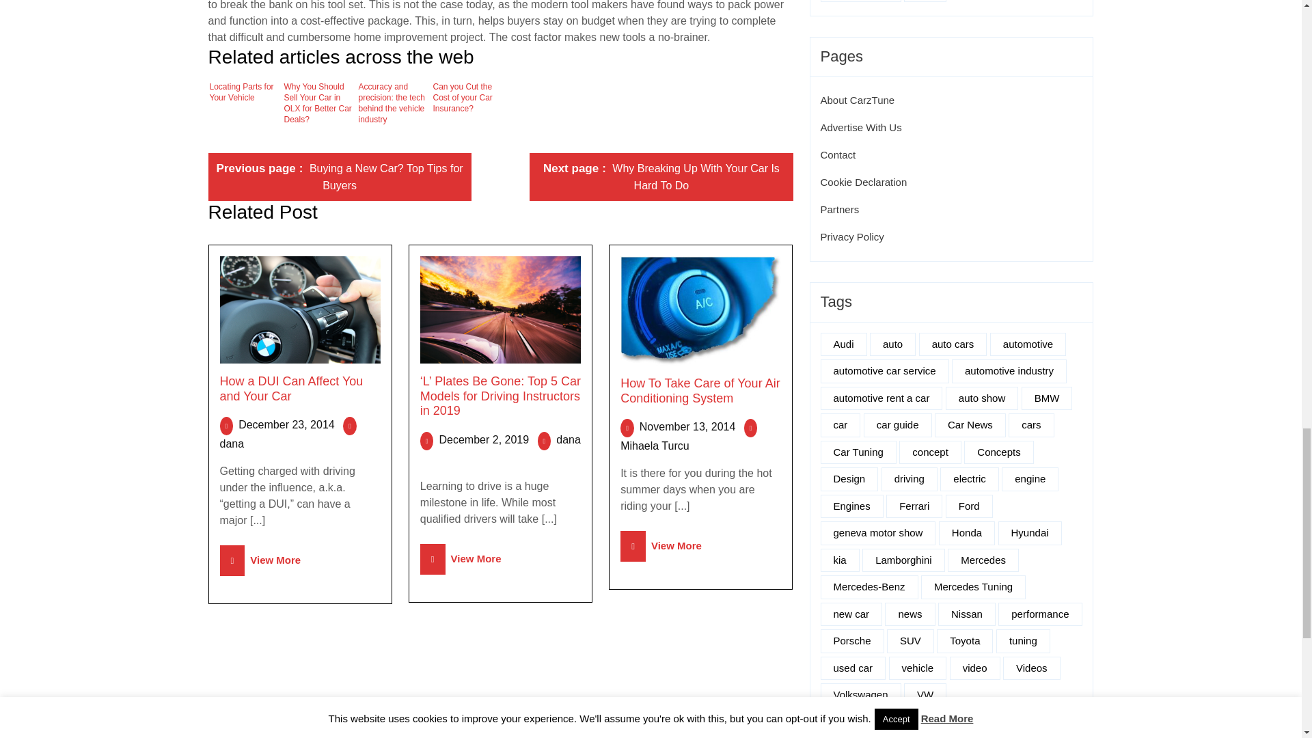  What do you see at coordinates (661, 176) in the screenshot?
I see `dana` at bounding box center [661, 176].